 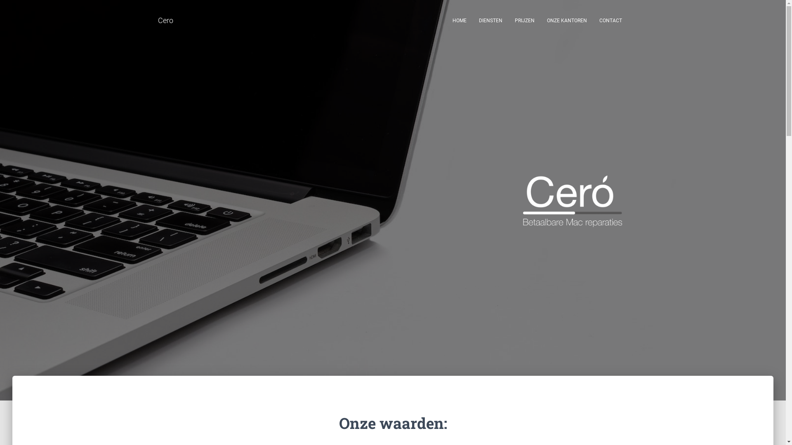 What do you see at coordinates (460, 21) in the screenshot?
I see `HOME` at bounding box center [460, 21].